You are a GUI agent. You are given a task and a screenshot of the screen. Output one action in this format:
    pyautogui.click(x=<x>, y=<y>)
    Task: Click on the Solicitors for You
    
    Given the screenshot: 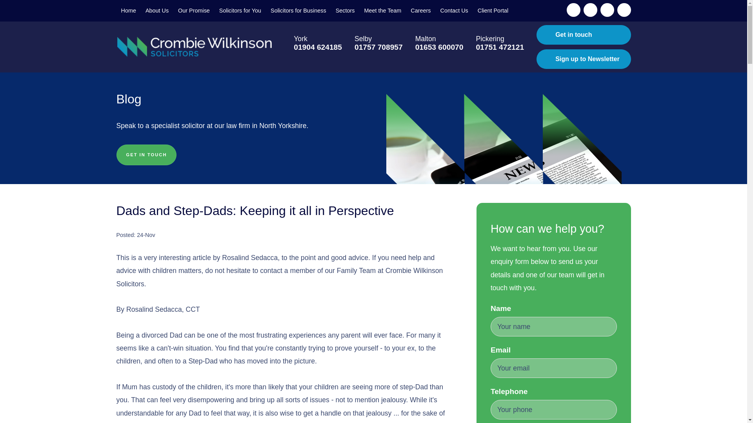 What is the action you would take?
    pyautogui.click(x=240, y=11)
    